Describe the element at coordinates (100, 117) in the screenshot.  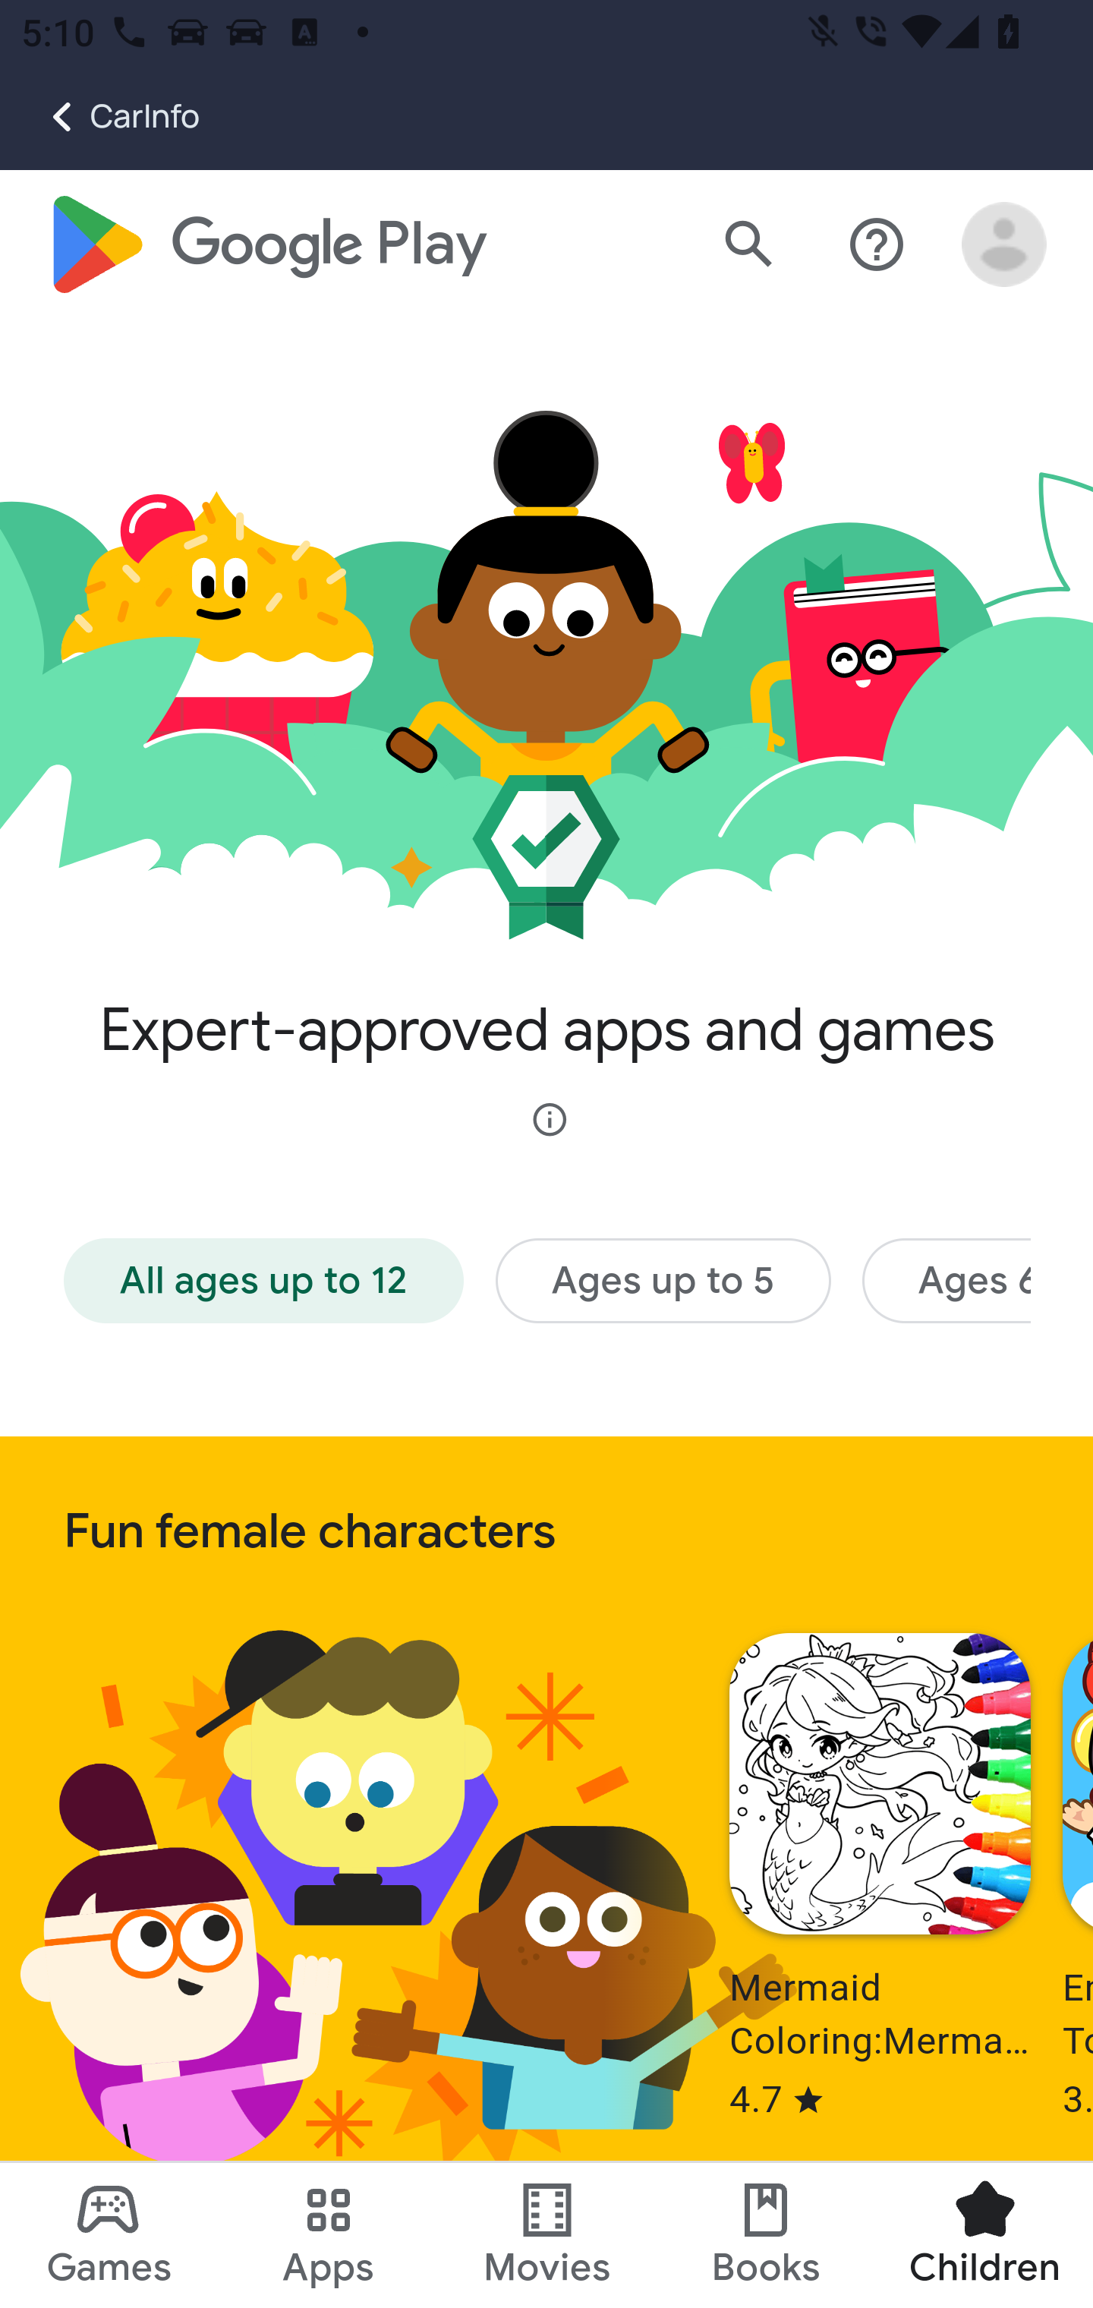
I see `CarInfo` at that location.